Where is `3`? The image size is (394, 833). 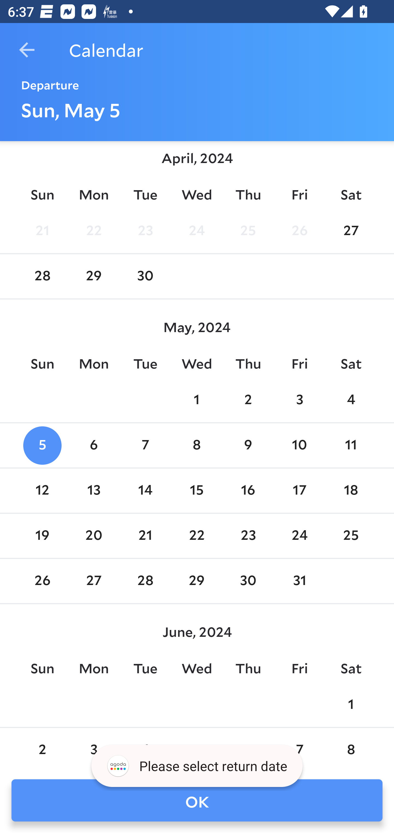 3 is located at coordinates (299, 401).